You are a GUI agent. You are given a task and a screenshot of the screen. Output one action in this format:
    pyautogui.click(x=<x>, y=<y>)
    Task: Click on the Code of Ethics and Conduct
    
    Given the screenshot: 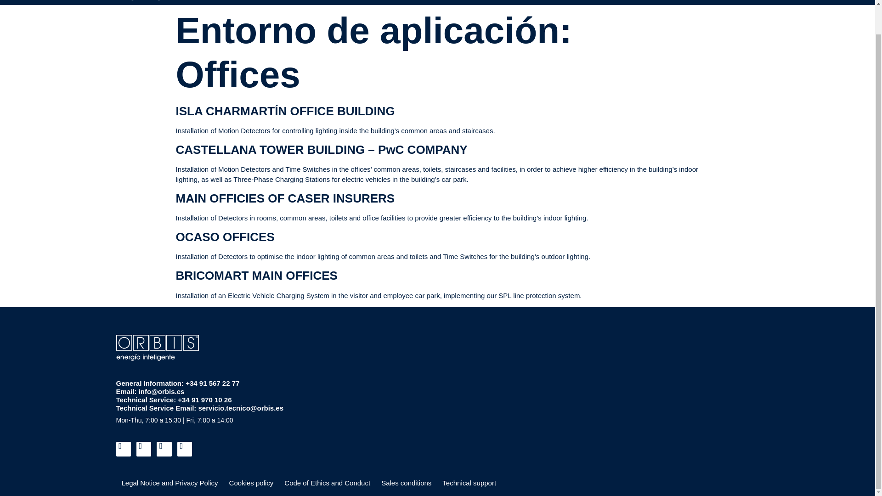 What is the action you would take?
    pyautogui.click(x=327, y=483)
    